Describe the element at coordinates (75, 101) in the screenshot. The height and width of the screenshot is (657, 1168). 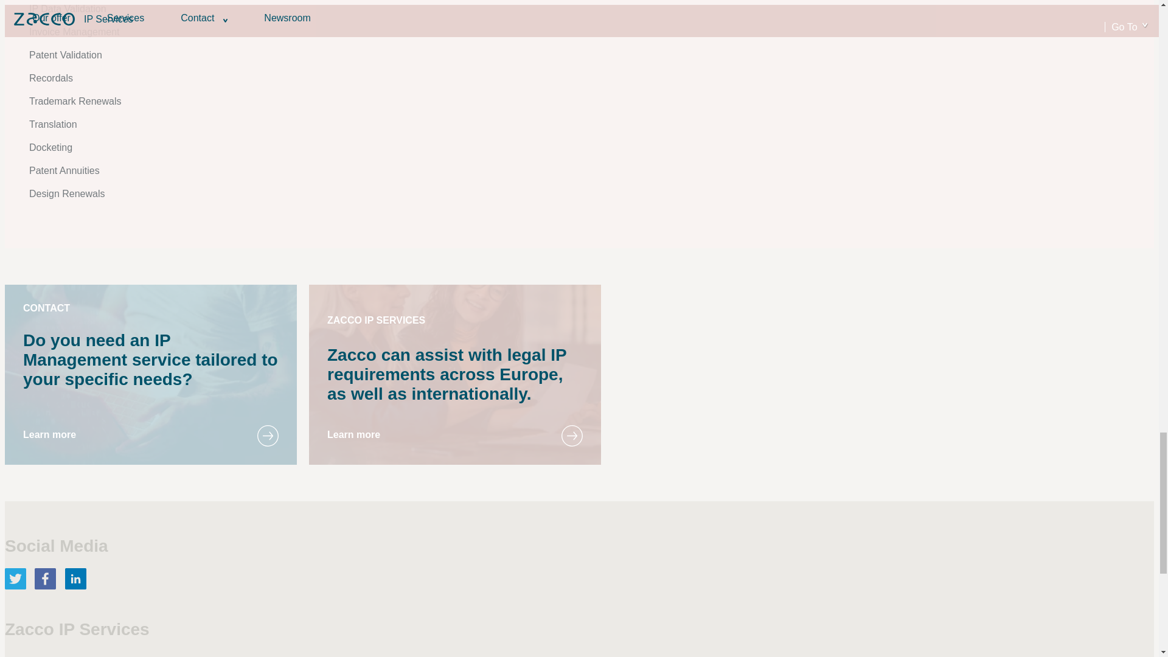
I see `Trademark Renewals` at that location.